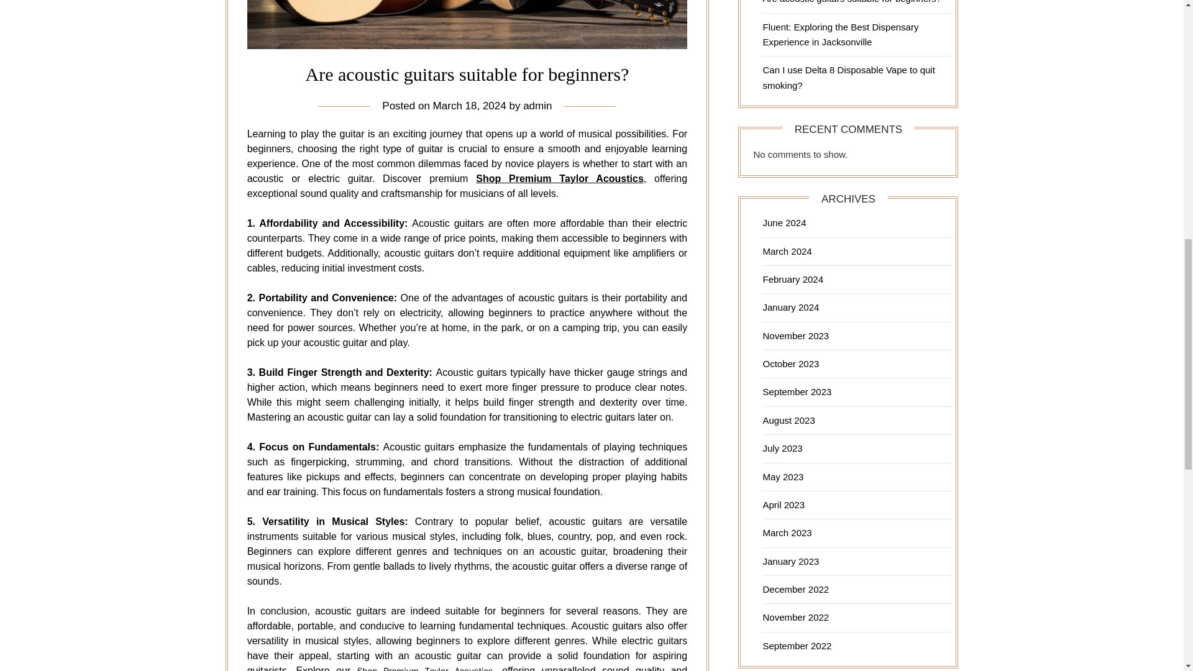 Image resolution: width=1193 pixels, height=671 pixels. I want to click on November 2022, so click(795, 617).